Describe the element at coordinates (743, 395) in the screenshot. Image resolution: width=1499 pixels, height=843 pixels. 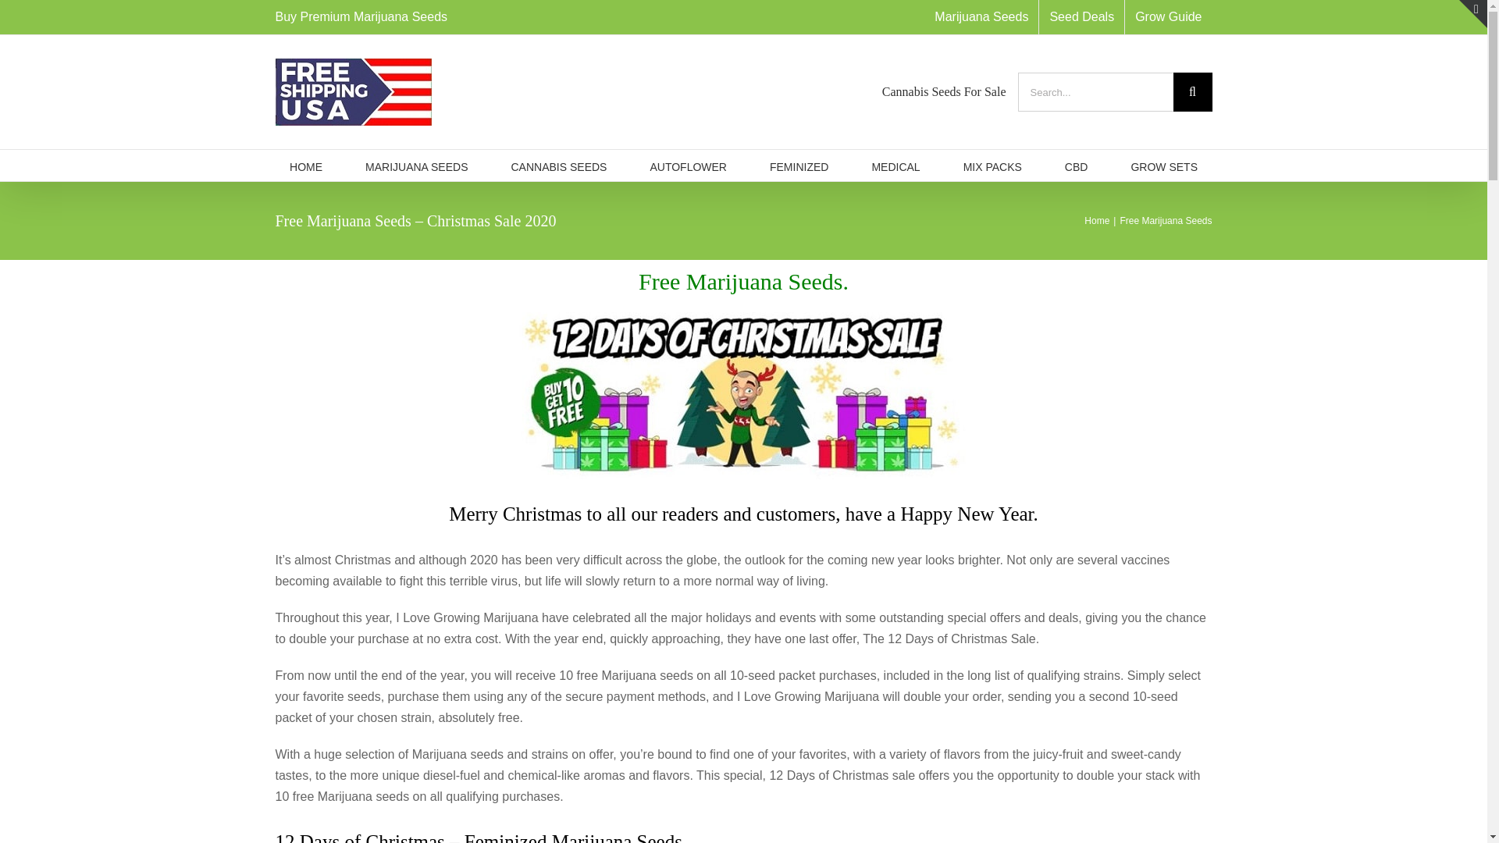
I see `Free Marijuana Seeds Christmas Sale` at that location.